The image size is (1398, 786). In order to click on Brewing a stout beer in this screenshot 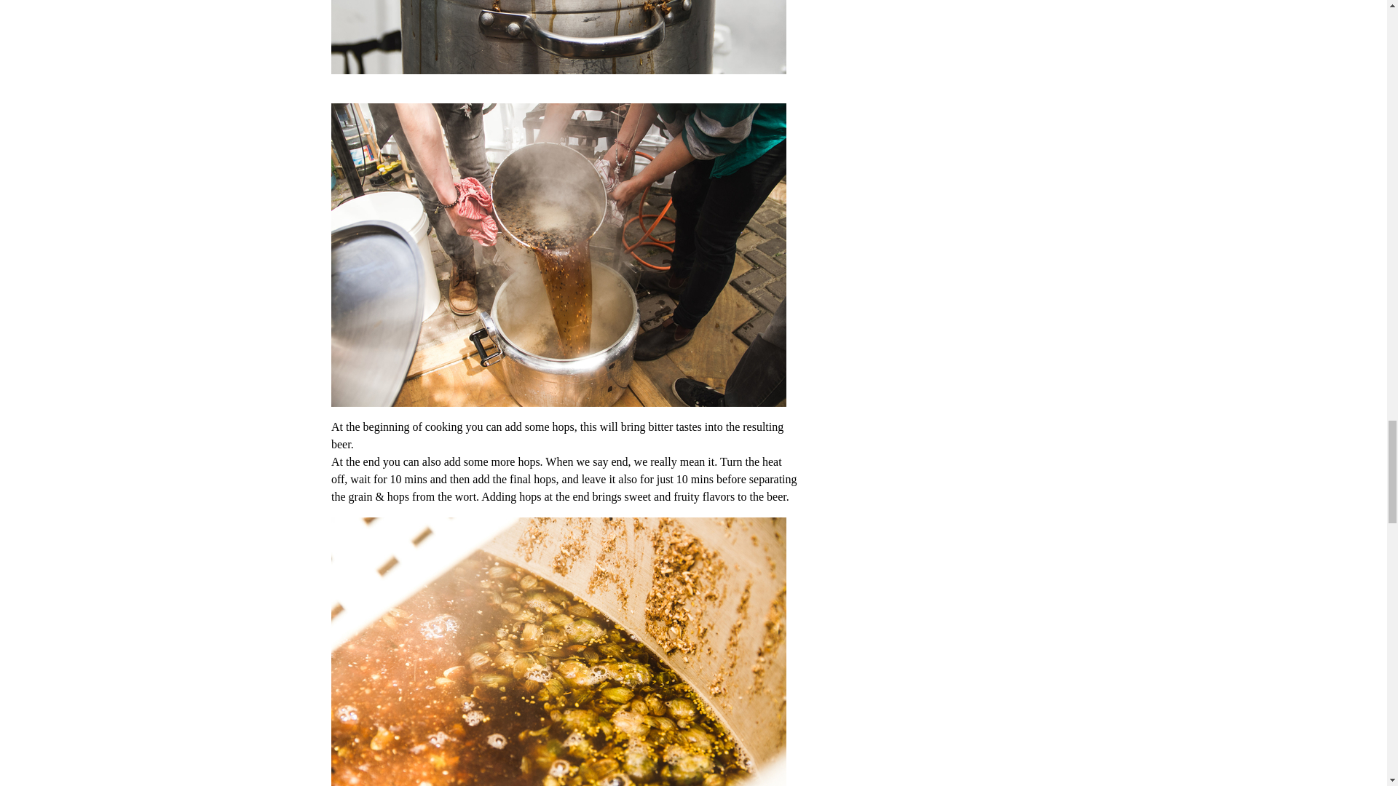, I will do `click(566, 36)`.